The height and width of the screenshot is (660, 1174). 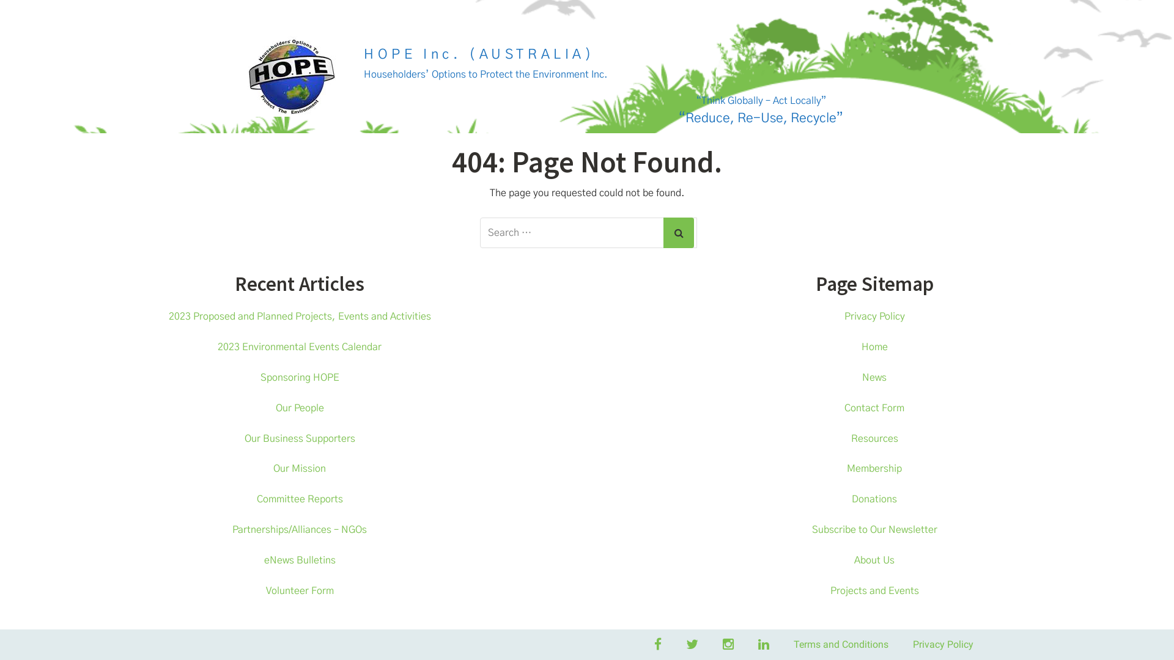 What do you see at coordinates (874, 439) in the screenshot?
I see `Resources` at bounding box center [874, 439].